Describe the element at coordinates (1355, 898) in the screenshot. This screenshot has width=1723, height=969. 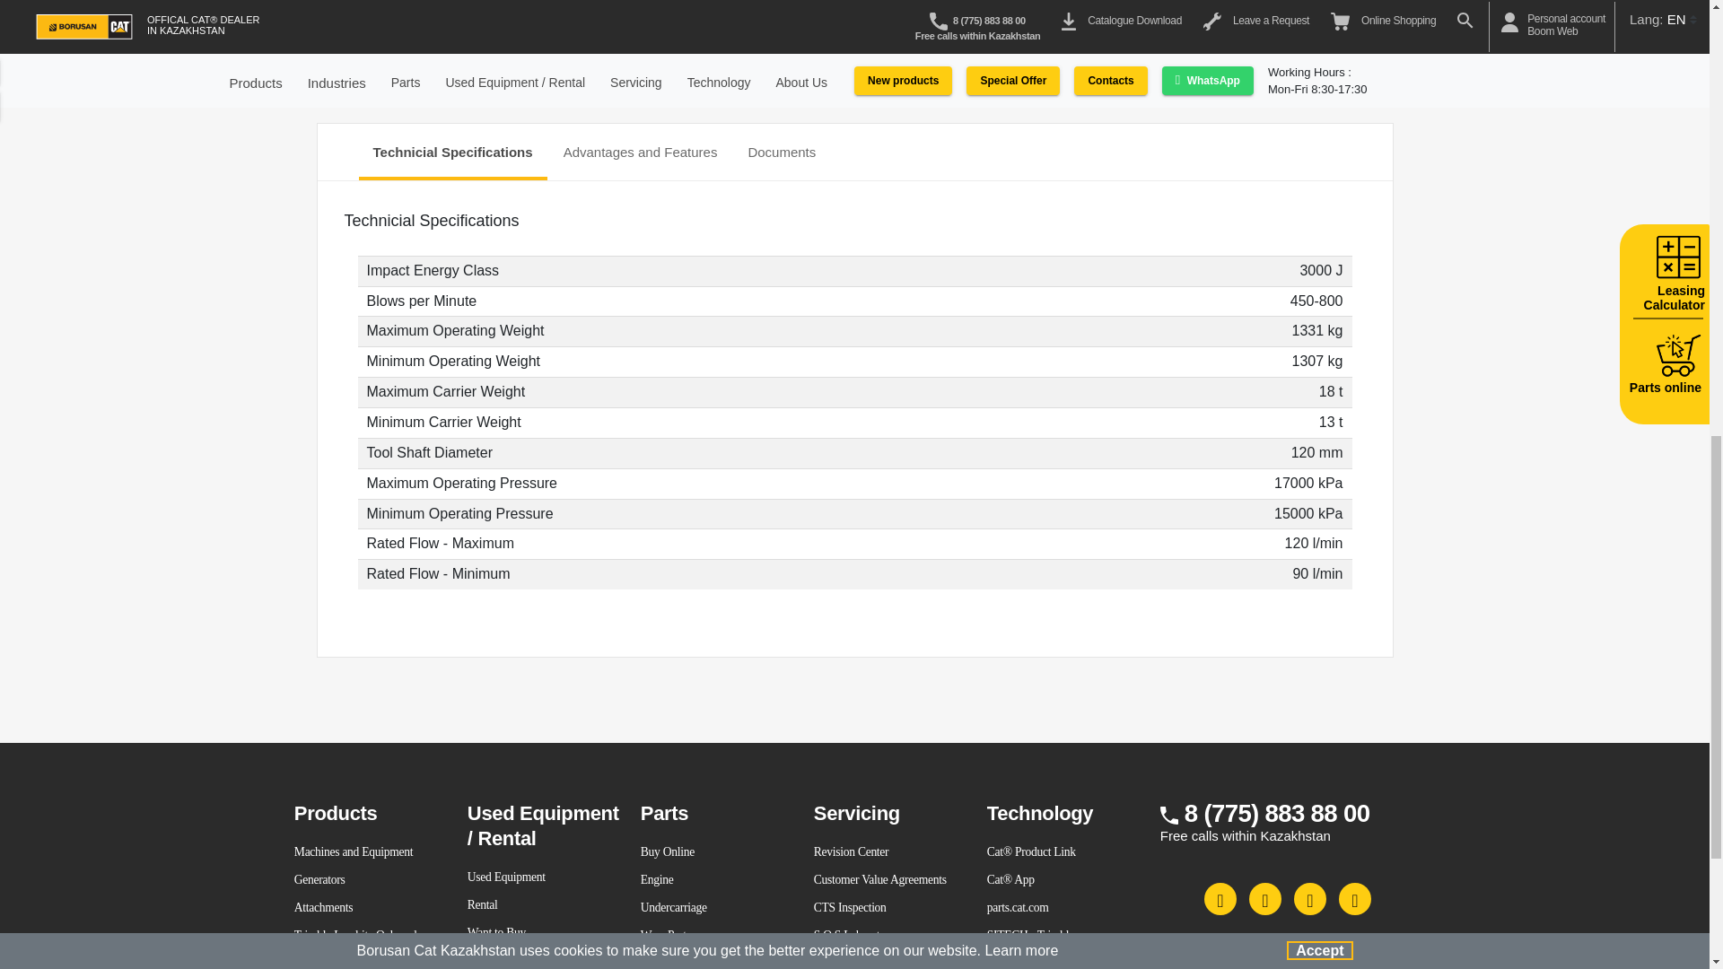
I see `Telegram` at that location.